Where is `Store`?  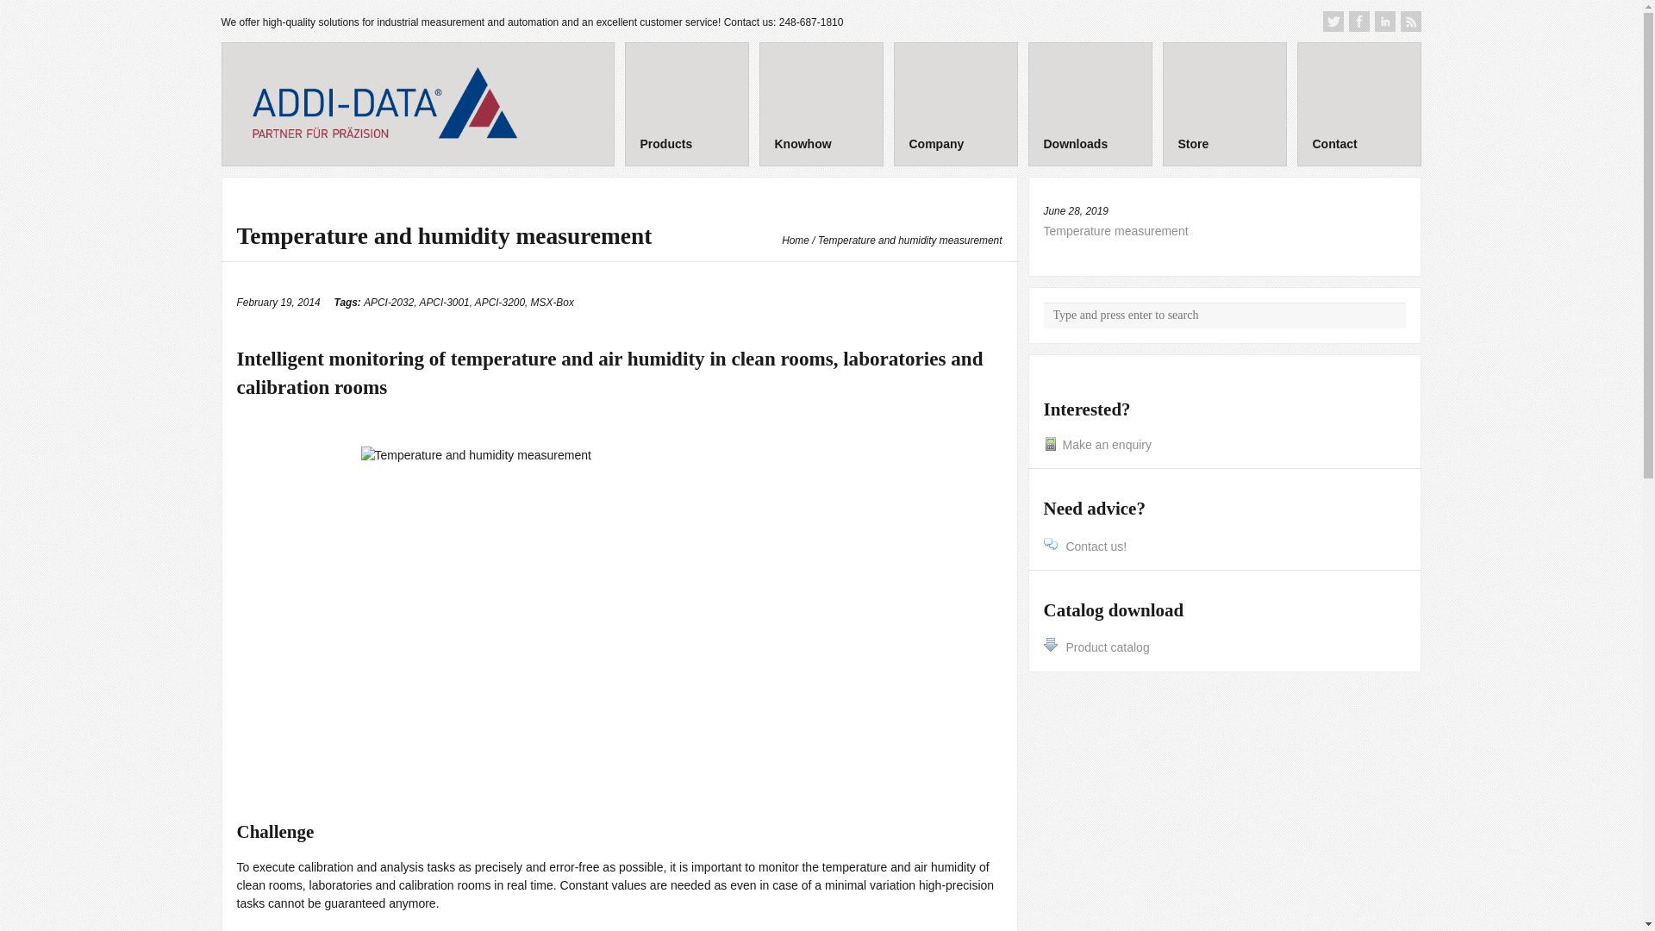
Store is located at coordinates (1223, 103).